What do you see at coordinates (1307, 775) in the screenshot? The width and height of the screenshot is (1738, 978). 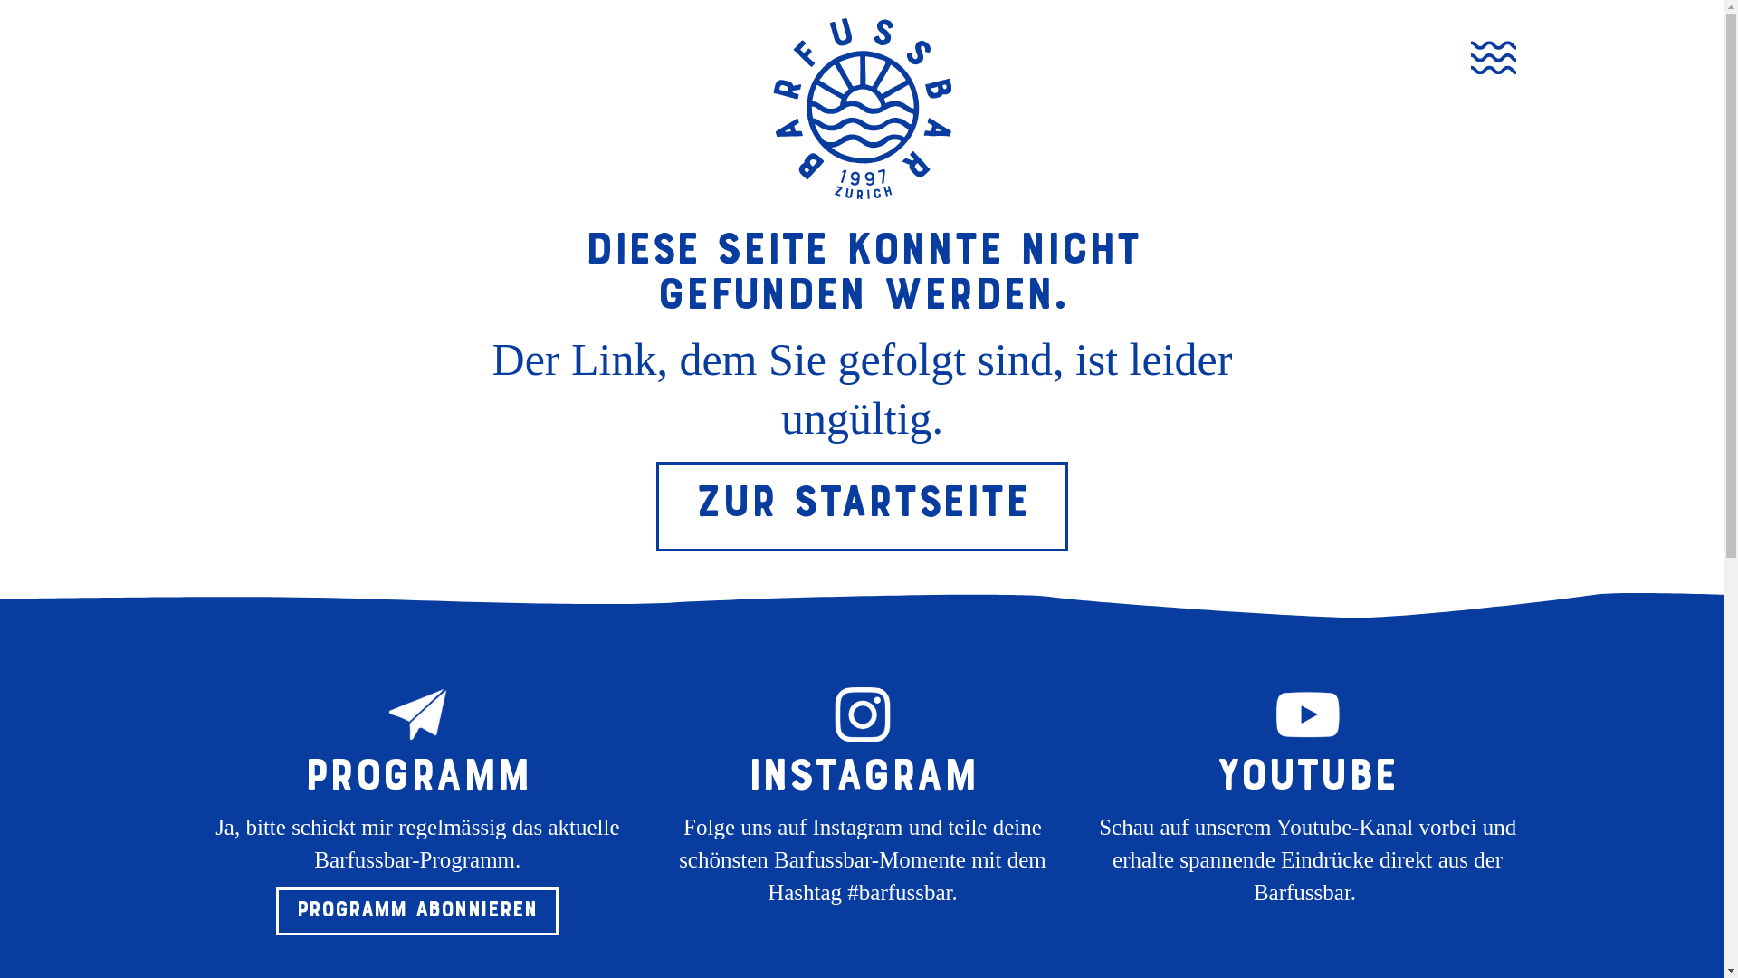 I see `Youtube` at bounding box center [1307, 775].